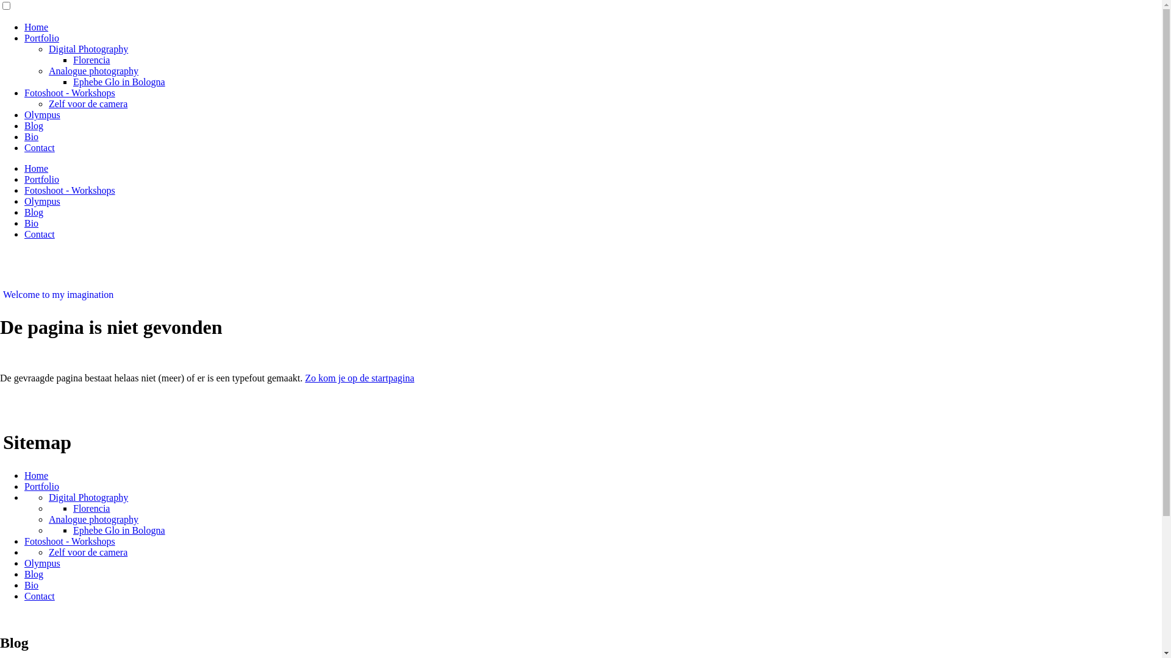 Image resolution: width=1171 pixels, height=658 pixels. What do you see at coordinates (37, 168) in the screenshot?
I see `Home` at bounding box center [37, 168].